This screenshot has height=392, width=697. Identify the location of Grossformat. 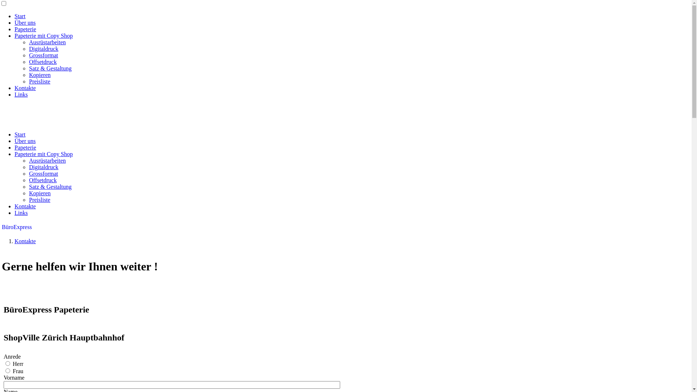
(44, 173).